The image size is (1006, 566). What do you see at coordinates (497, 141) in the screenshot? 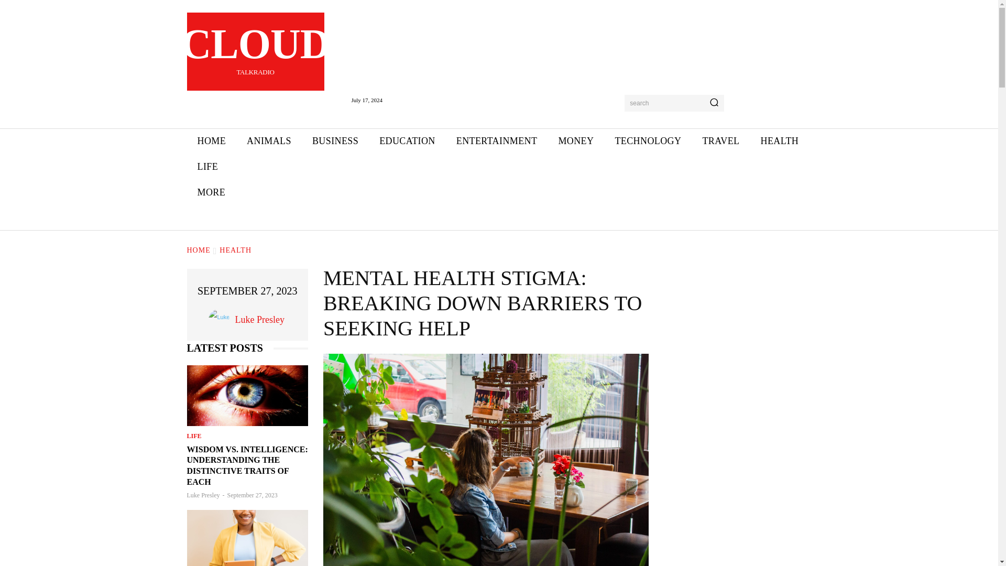
I see `BUSINESS` at bounding box center [497, 141].